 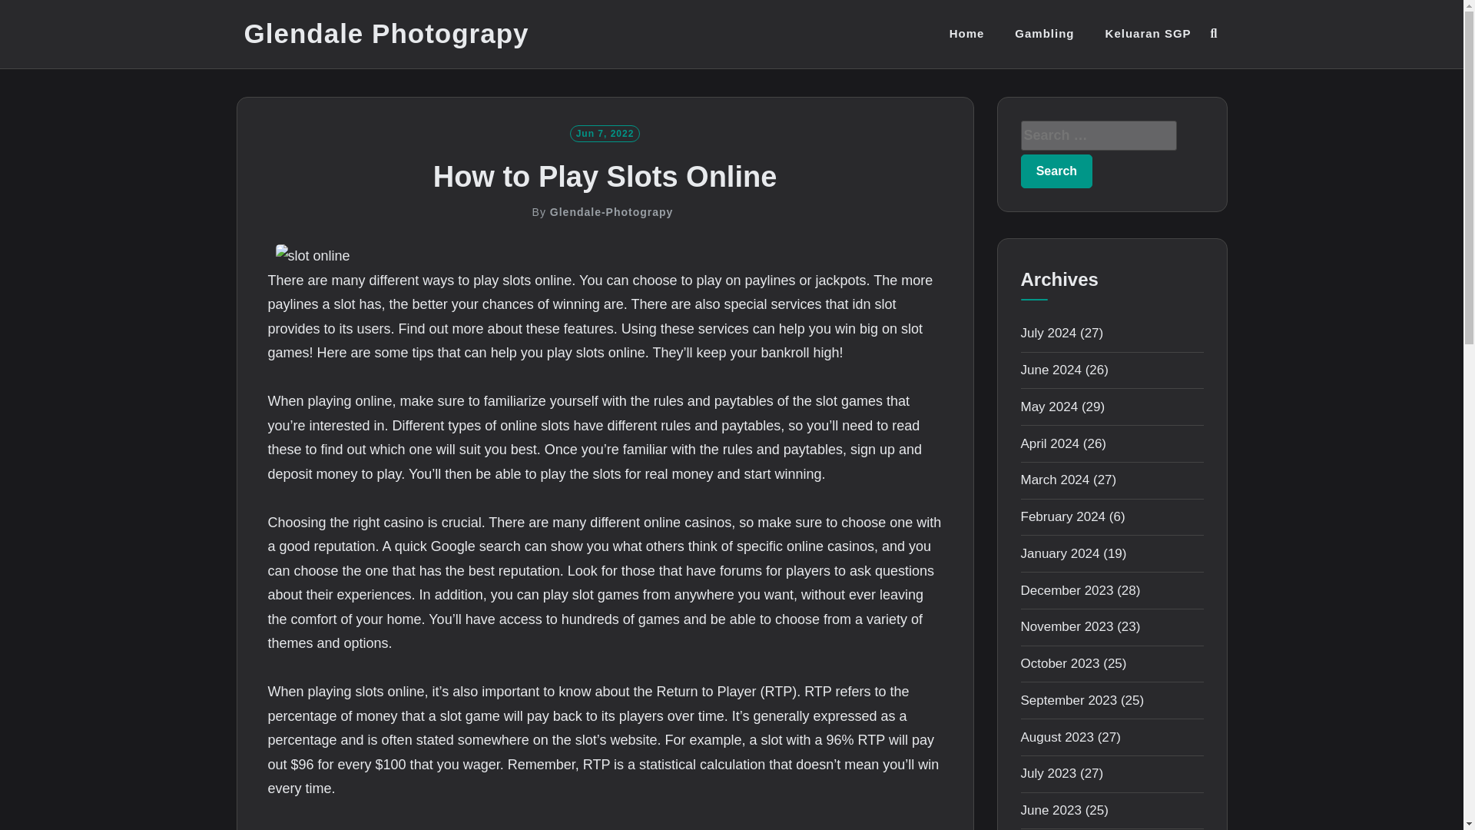 I want to click on July 2023, so click(x=1048, y=773).